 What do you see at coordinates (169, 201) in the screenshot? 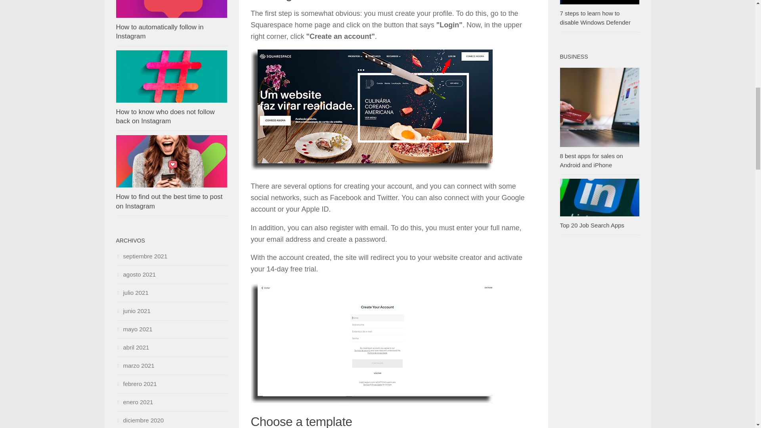
I see `How to find out the best time to post on Instagram` at bounding box center [169, 201].